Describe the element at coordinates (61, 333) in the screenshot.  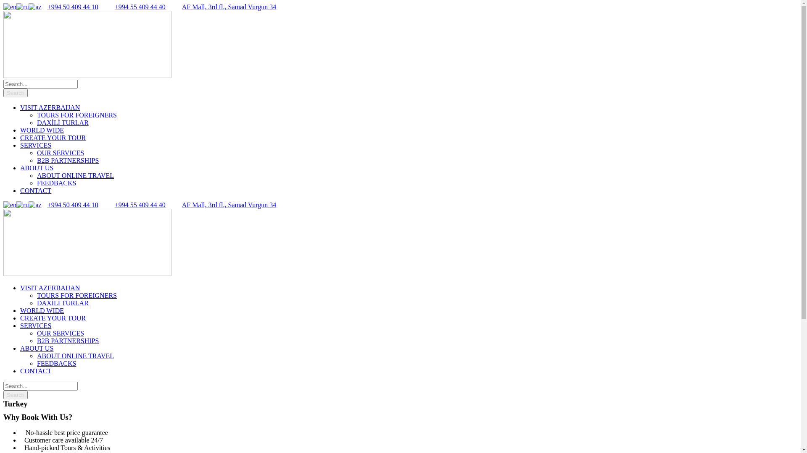
I see `OUR SERVICES` at that location.